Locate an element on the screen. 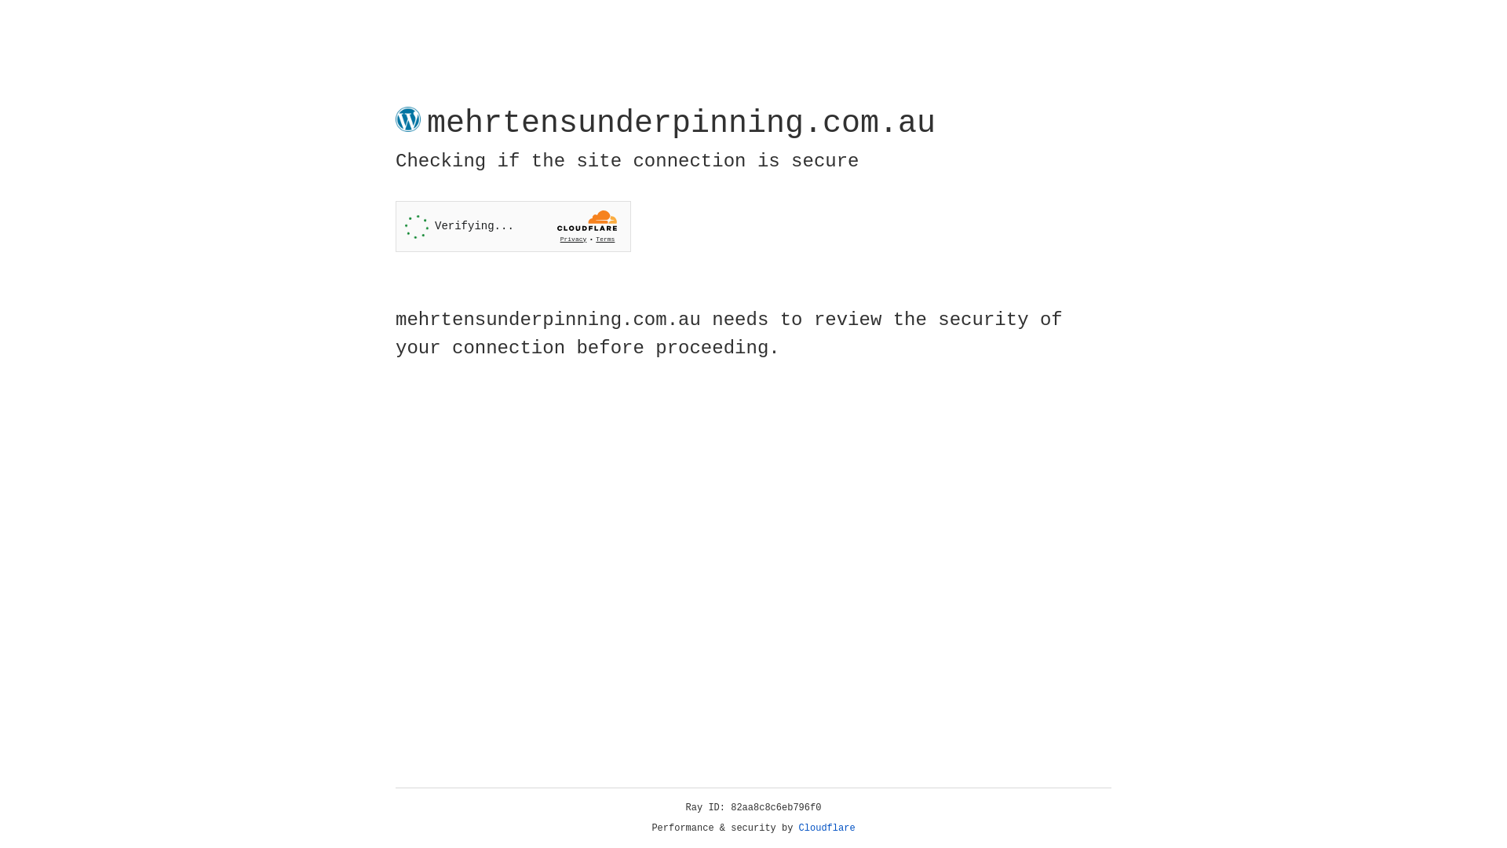 The image size is (1507, 848). Cloudflare is located at coordinates (827, 828).